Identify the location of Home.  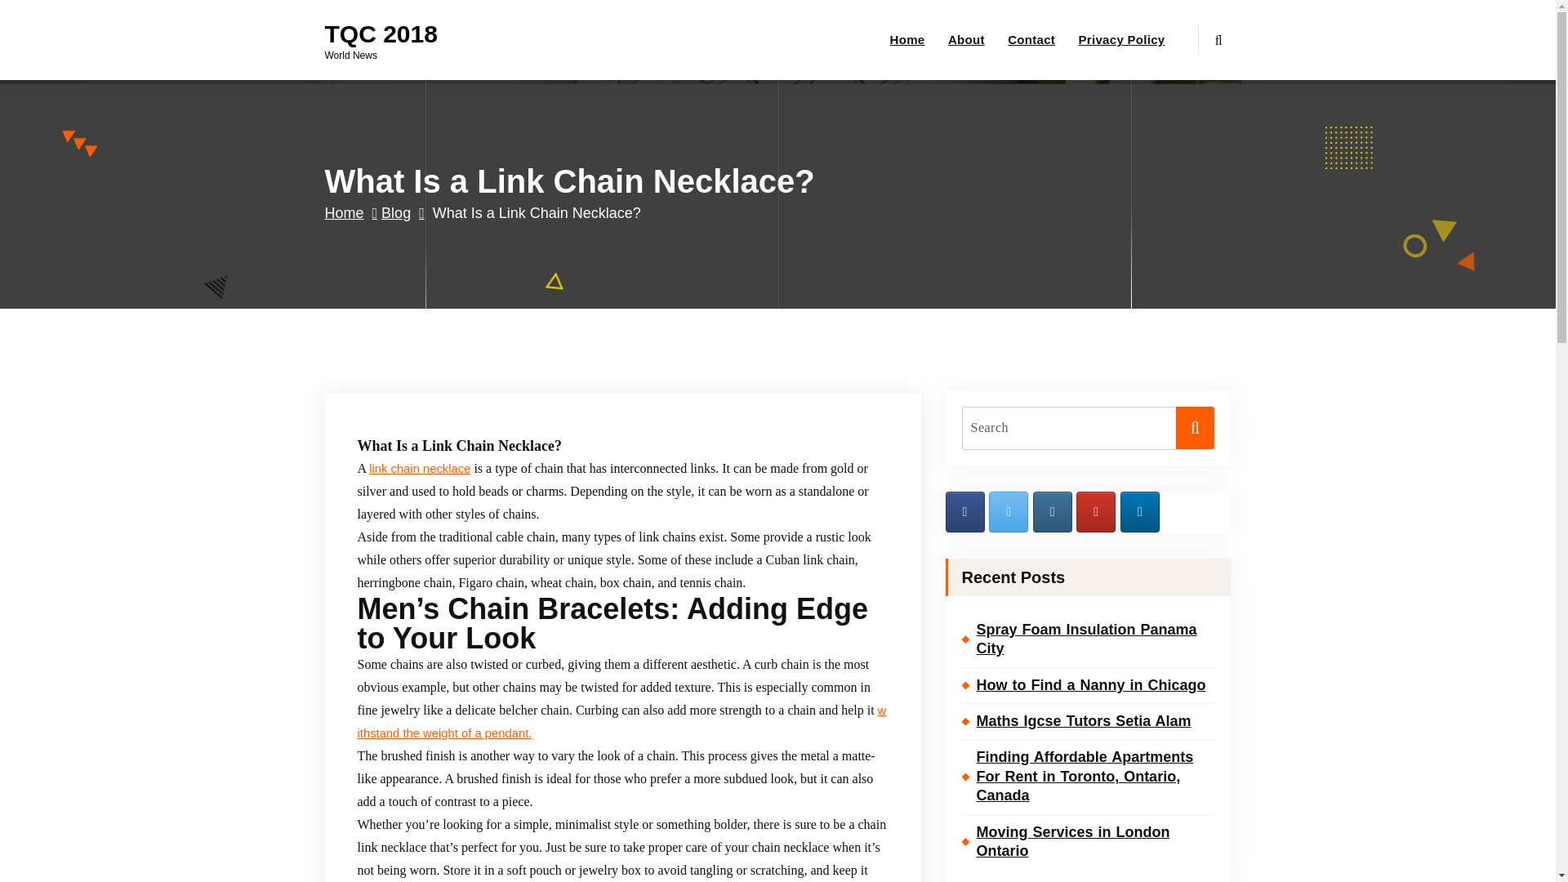
(351, 212).